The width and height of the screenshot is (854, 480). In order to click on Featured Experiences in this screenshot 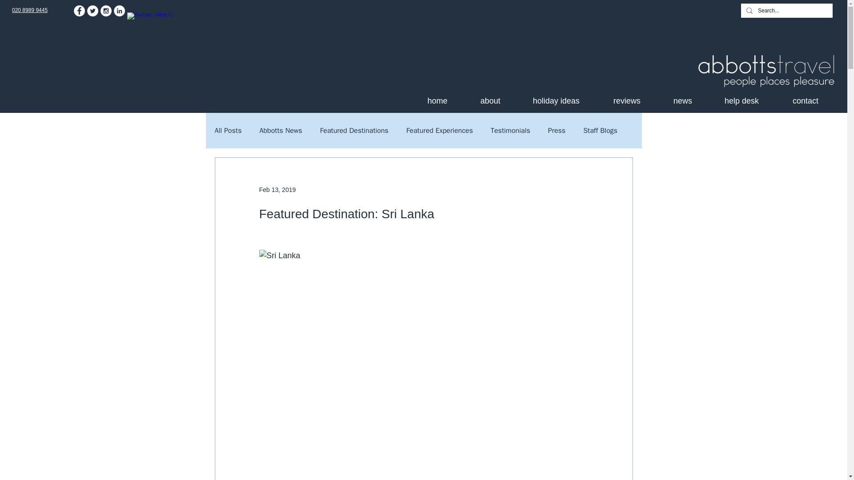, I will do `click(439, 131)`.